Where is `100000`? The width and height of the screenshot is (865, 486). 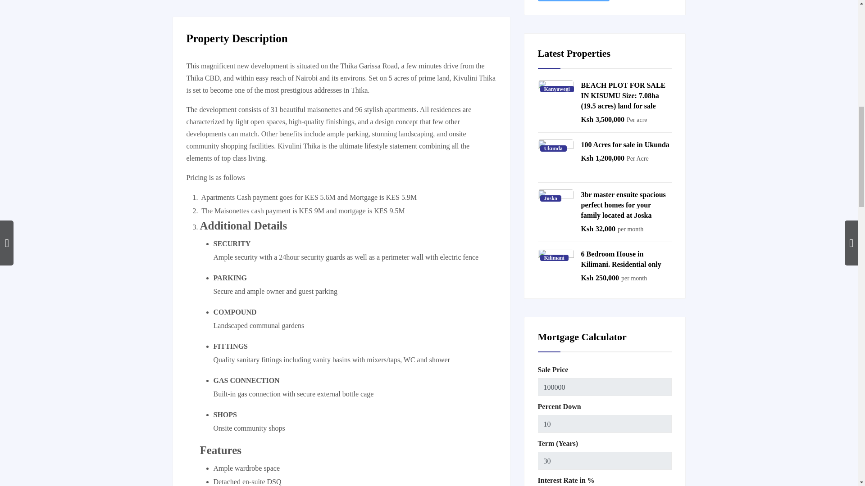 100000 is located at coordinates (605, 387).